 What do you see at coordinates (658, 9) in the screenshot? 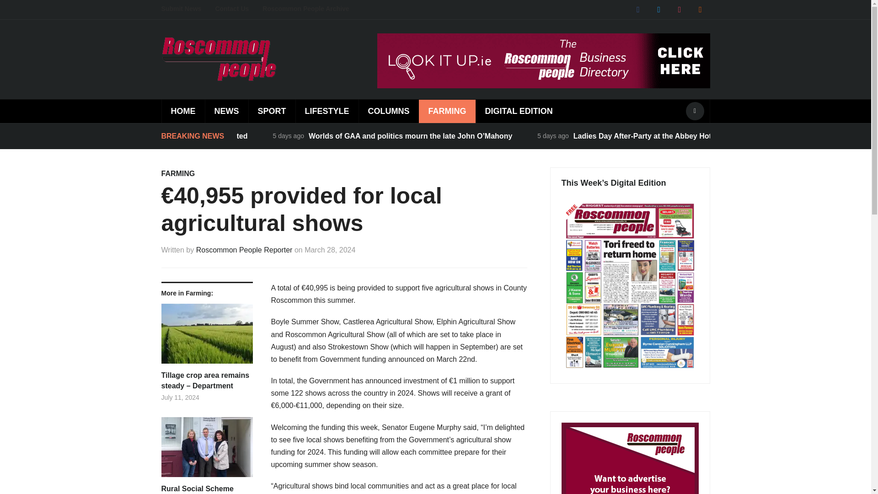
I see `Follow Me` at bounding box center [658, 9].